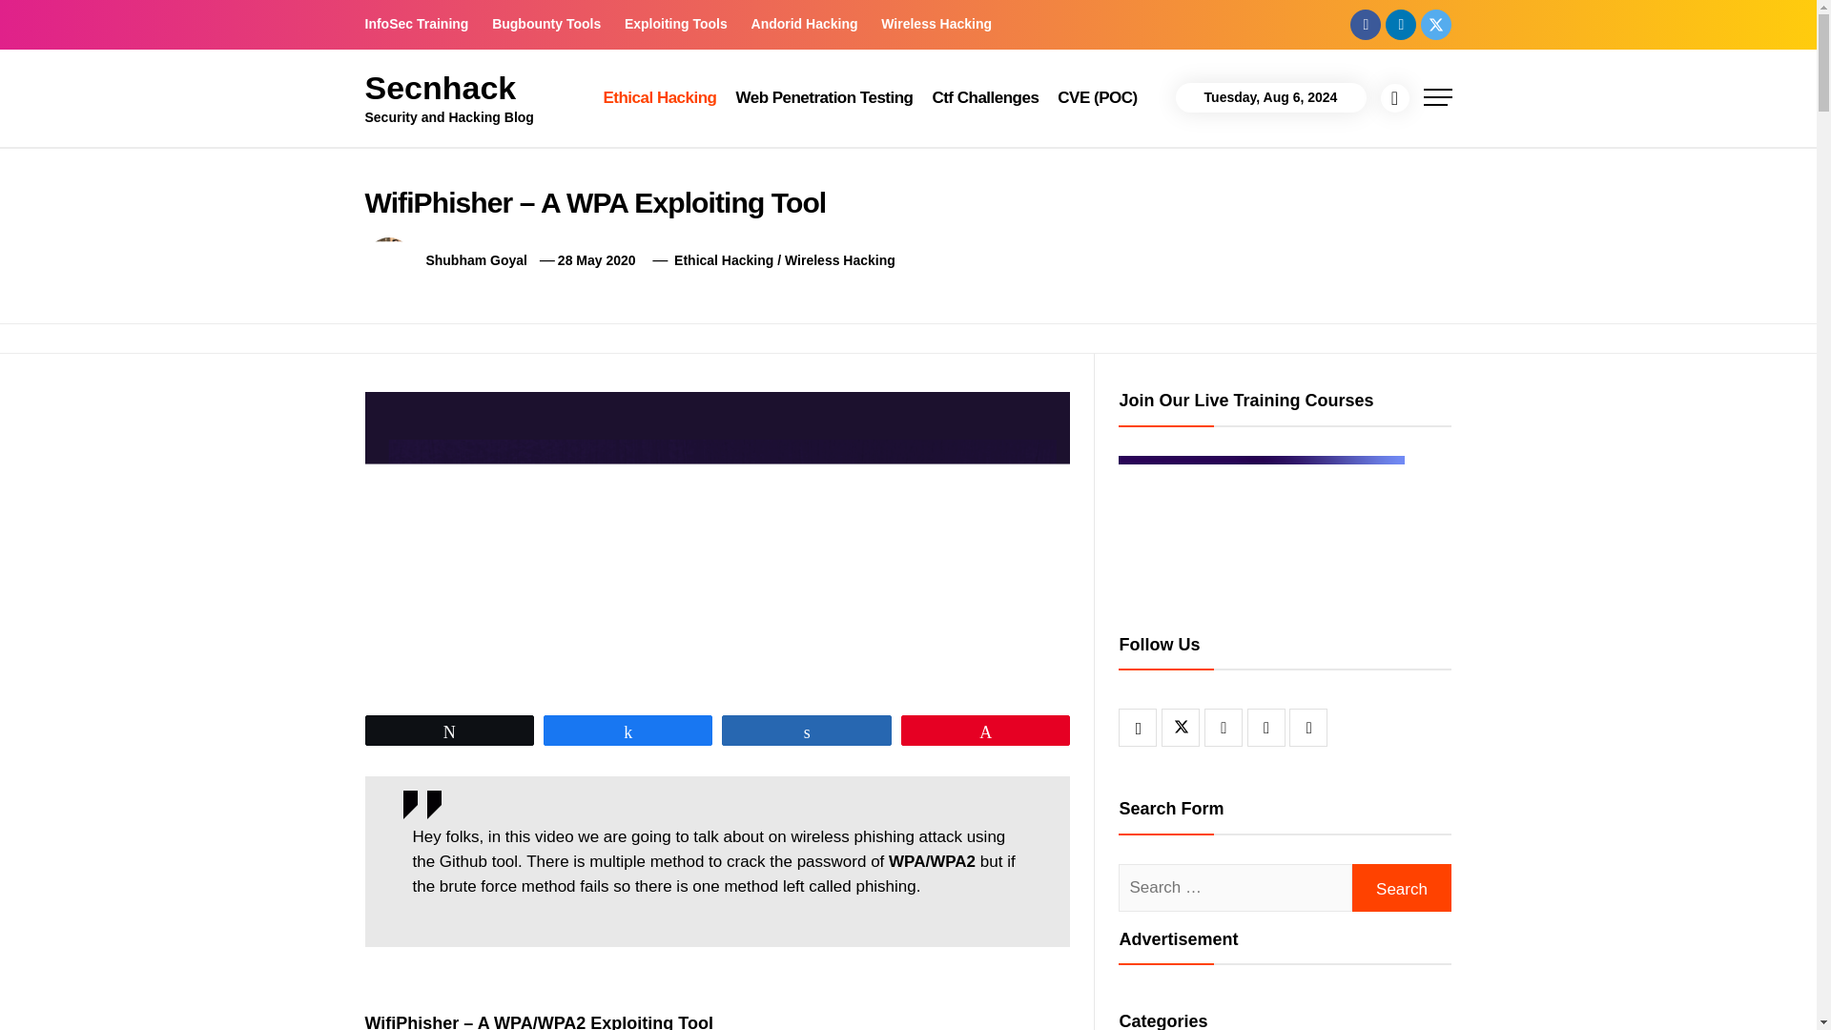 Image resolution: width=1831 pixels, height=1030 pixels. I want to click on InfoSec Training, so click(422, 24).